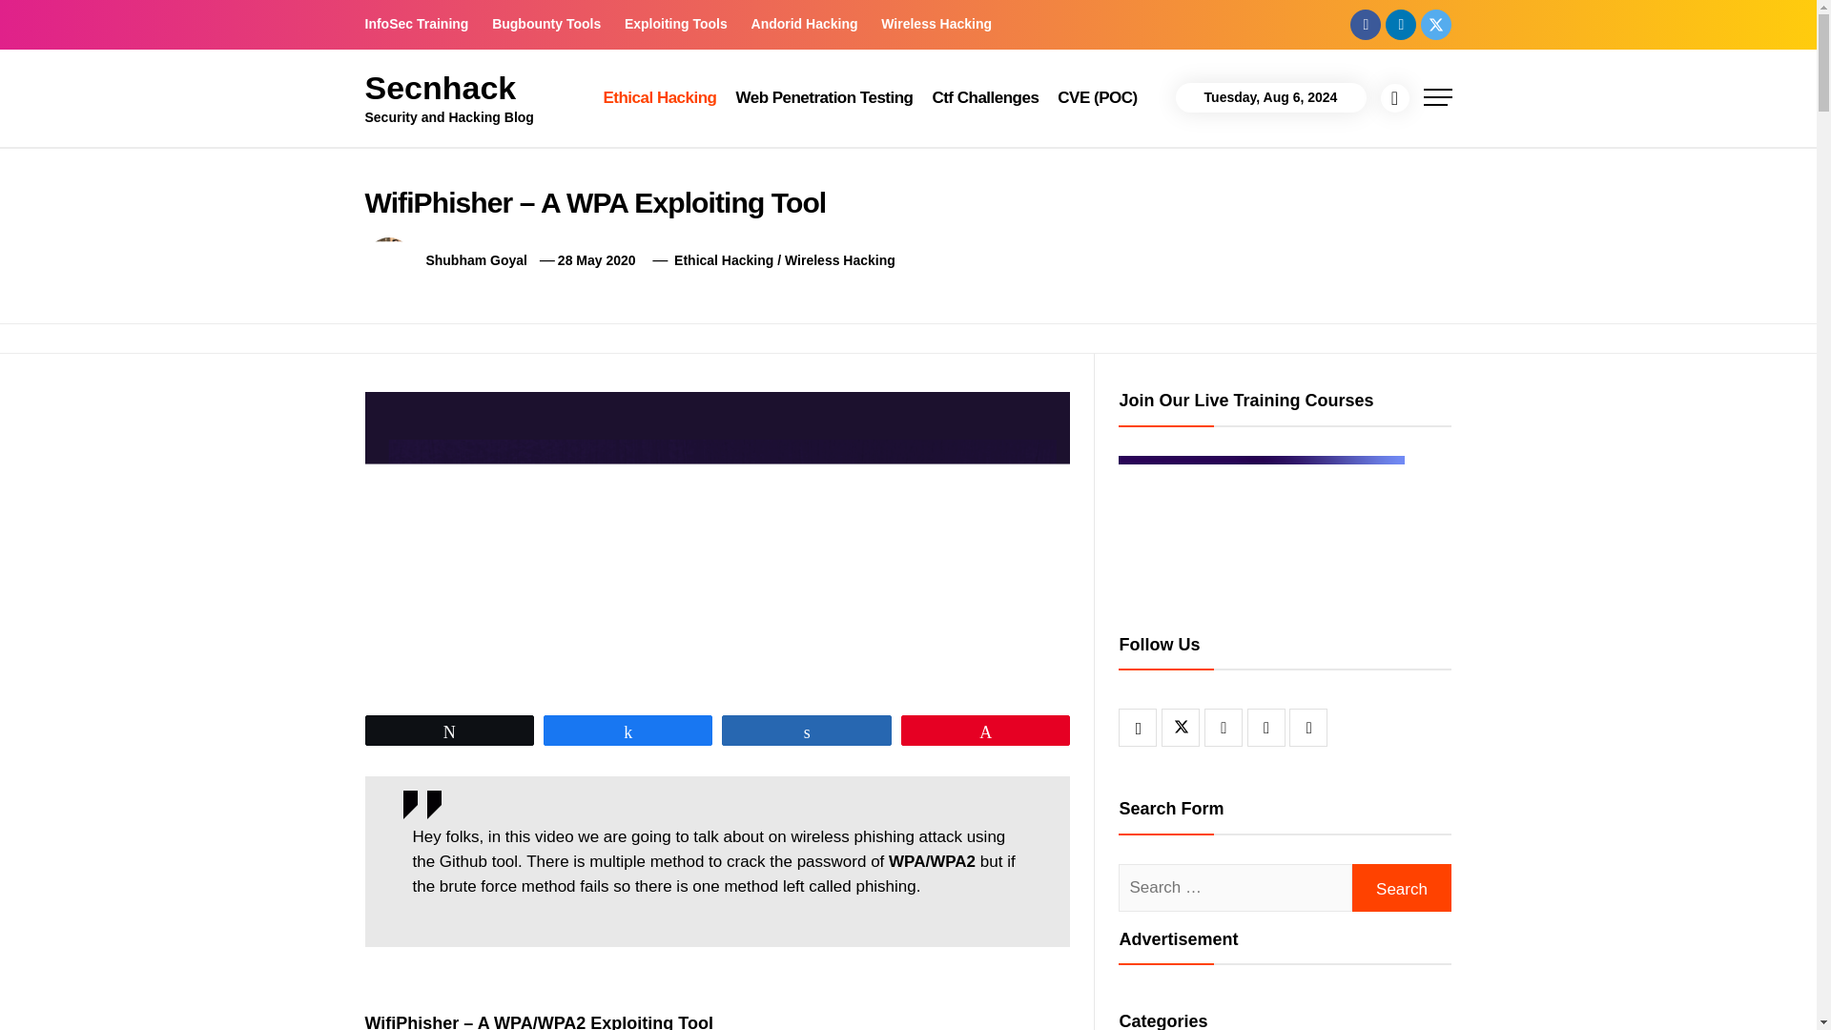 Image resolution: width=1831 pixels, height=1030 pixels. I want to click on InfoSec Training, so click(422, 24).